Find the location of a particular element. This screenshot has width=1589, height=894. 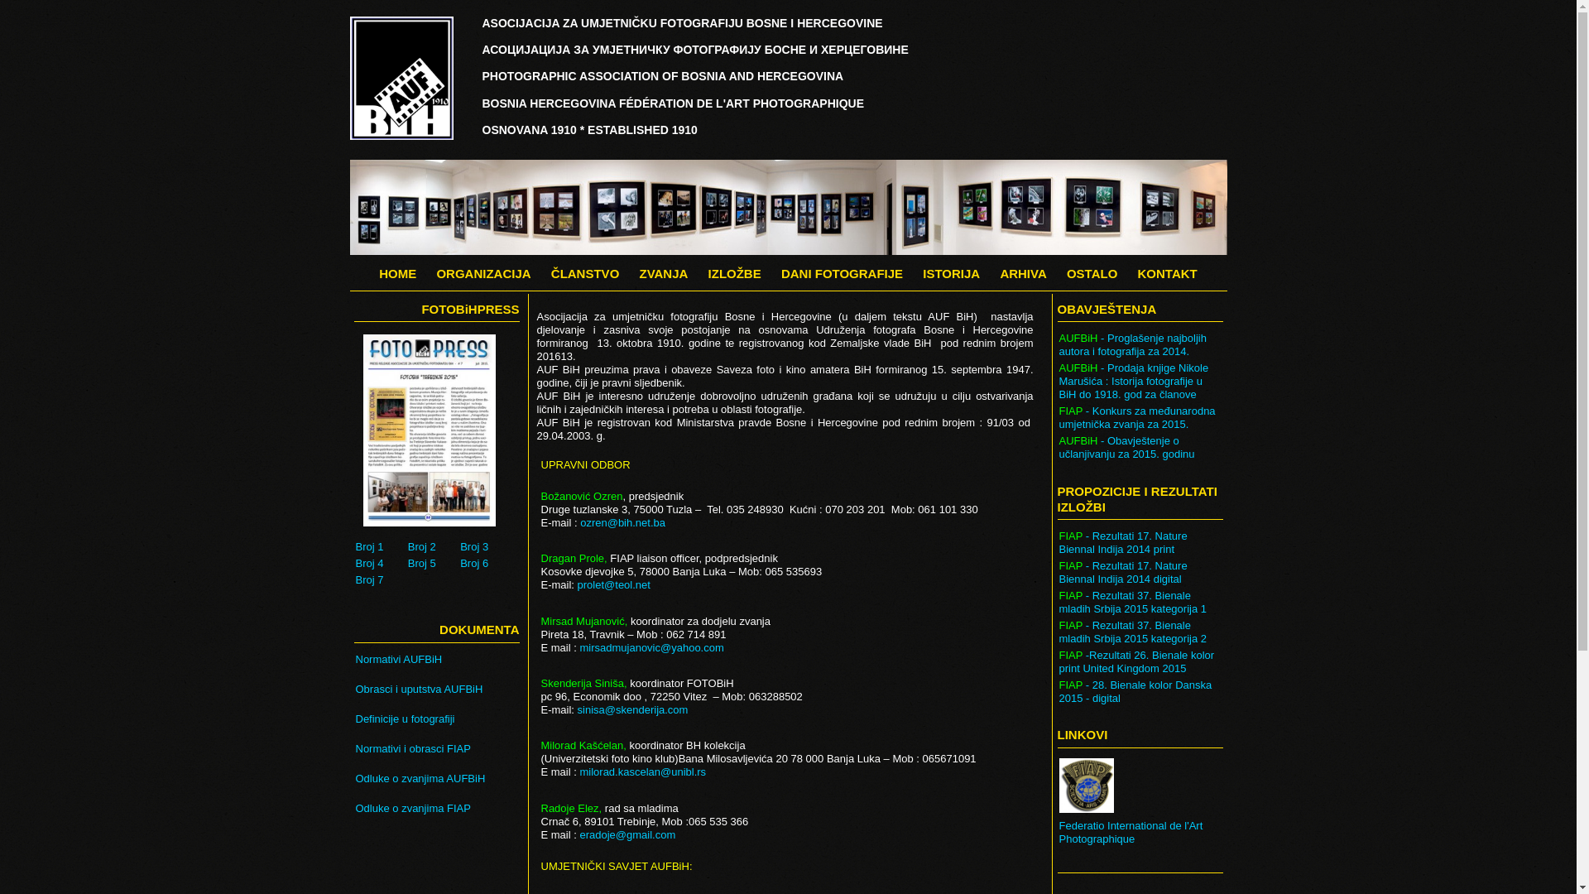

Federatio International de l'Art Photographique is located at coordinates (1140, 833).